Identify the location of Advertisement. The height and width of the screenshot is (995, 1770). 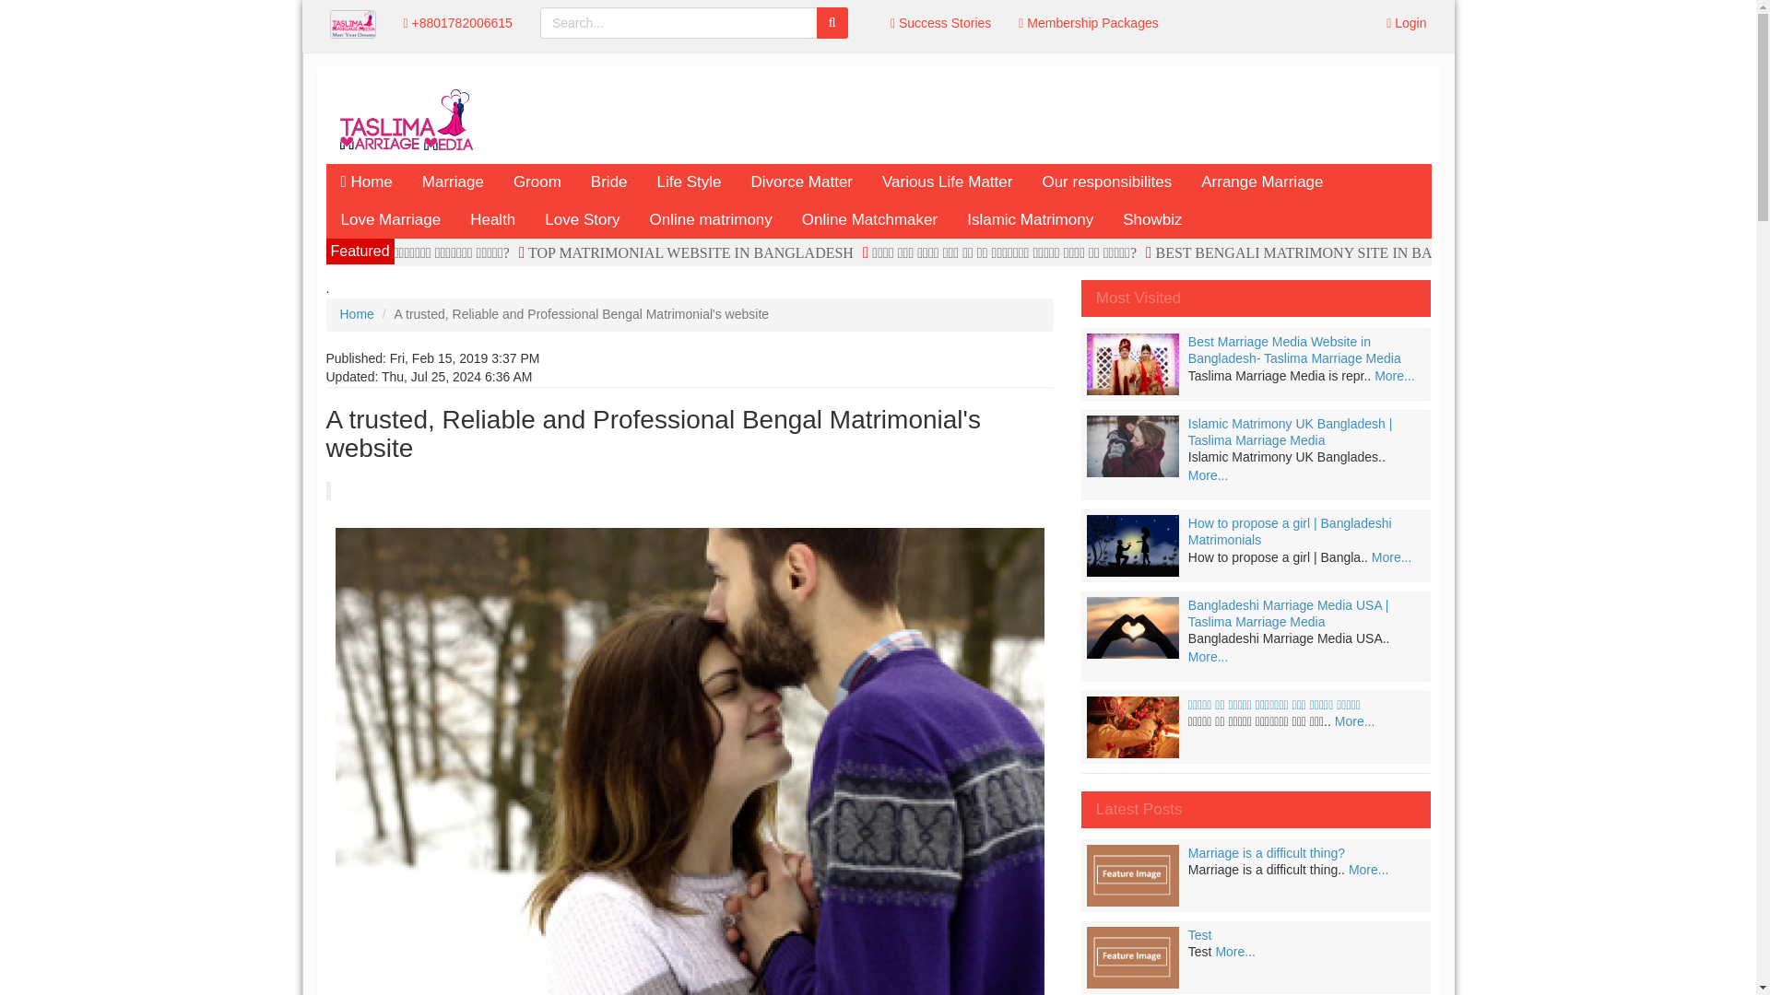
(962, 116).